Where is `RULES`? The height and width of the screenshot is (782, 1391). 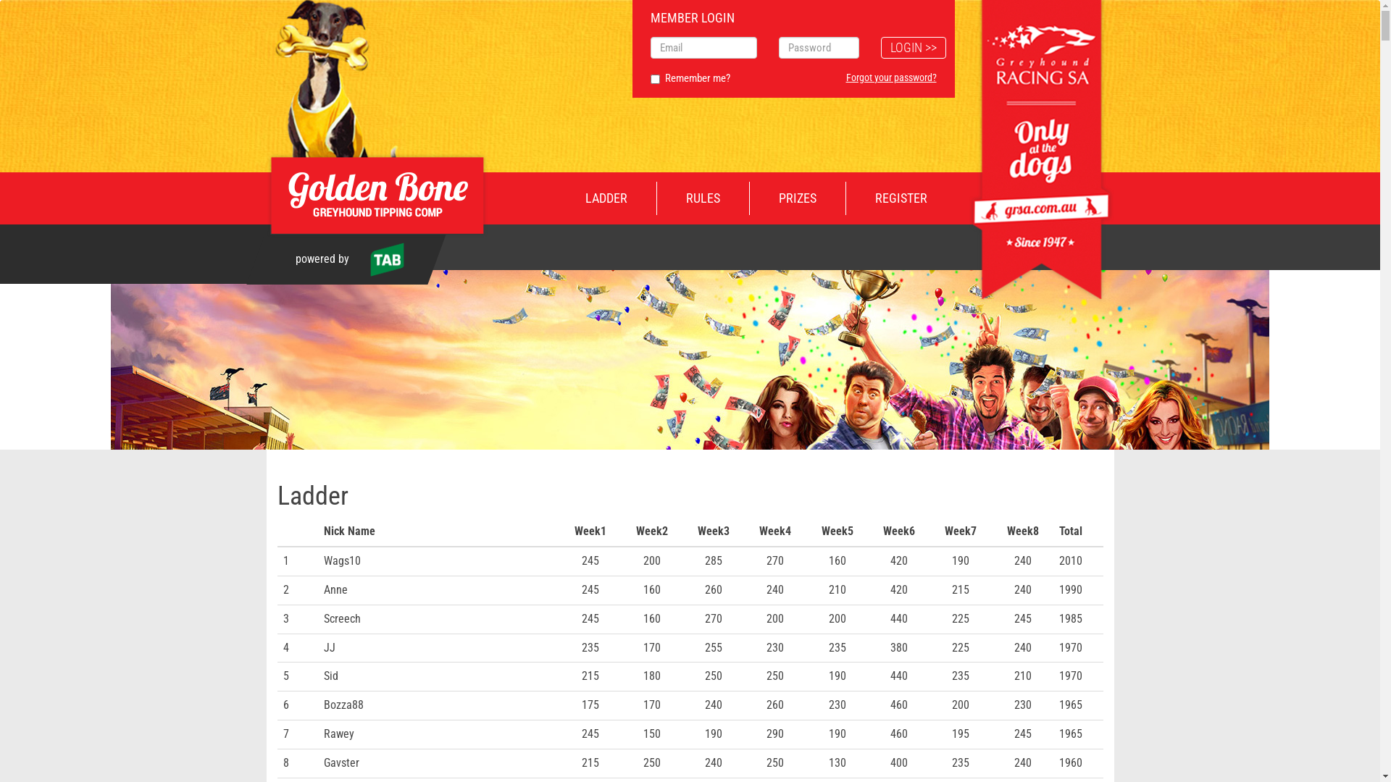 RULES is located at coordinates (703, 198).